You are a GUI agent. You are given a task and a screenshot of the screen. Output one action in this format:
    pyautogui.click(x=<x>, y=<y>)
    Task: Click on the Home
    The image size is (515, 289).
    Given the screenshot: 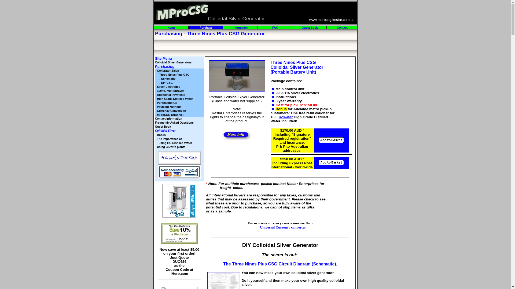 What is the action you would take?
    pyautogui.click(x=172, y=28)
    